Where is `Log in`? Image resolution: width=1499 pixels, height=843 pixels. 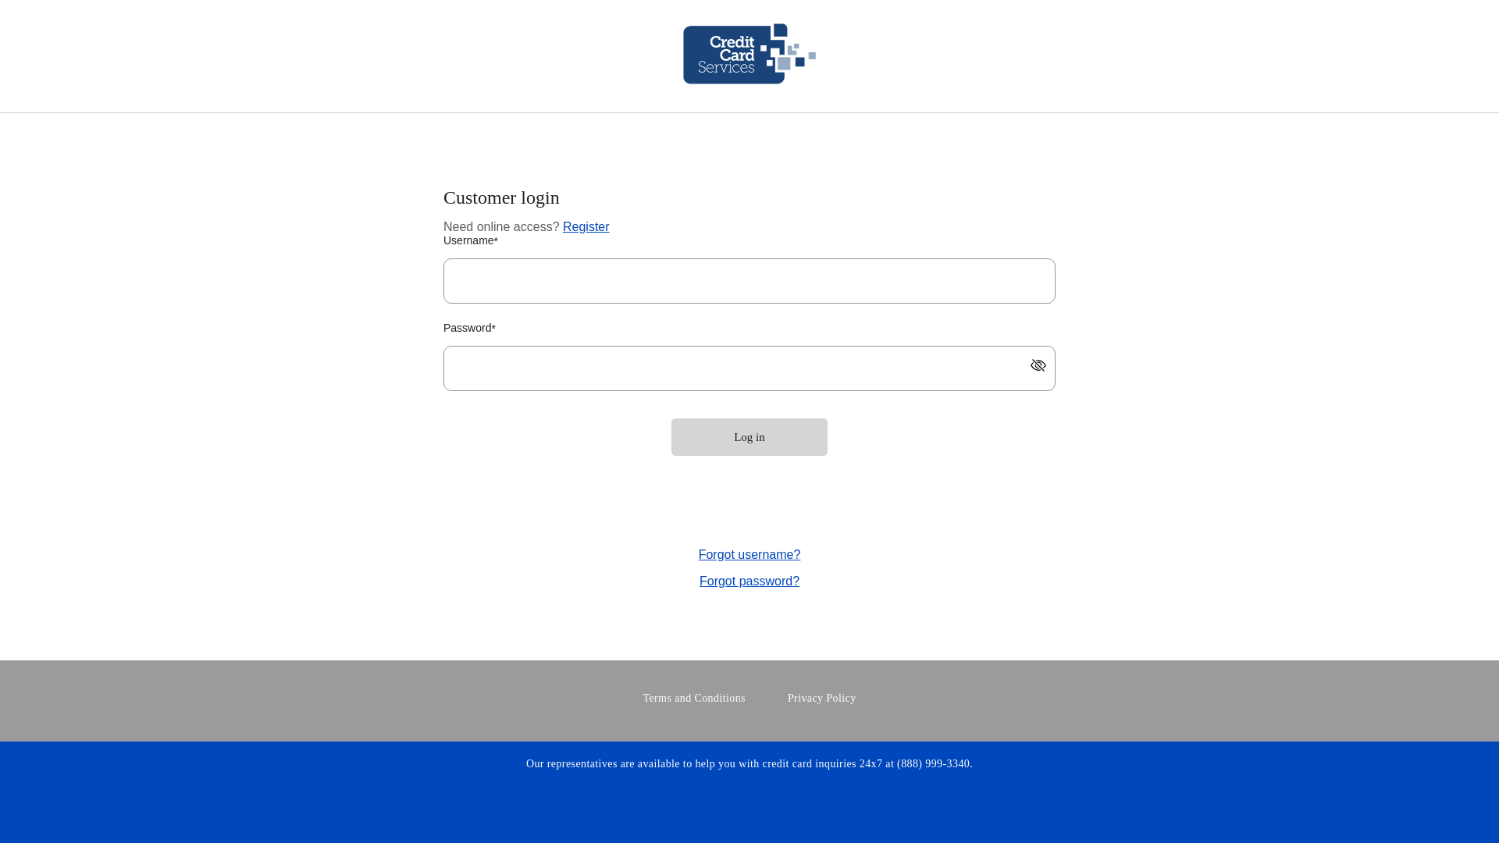 Log in is located at coordinates (749, 437).